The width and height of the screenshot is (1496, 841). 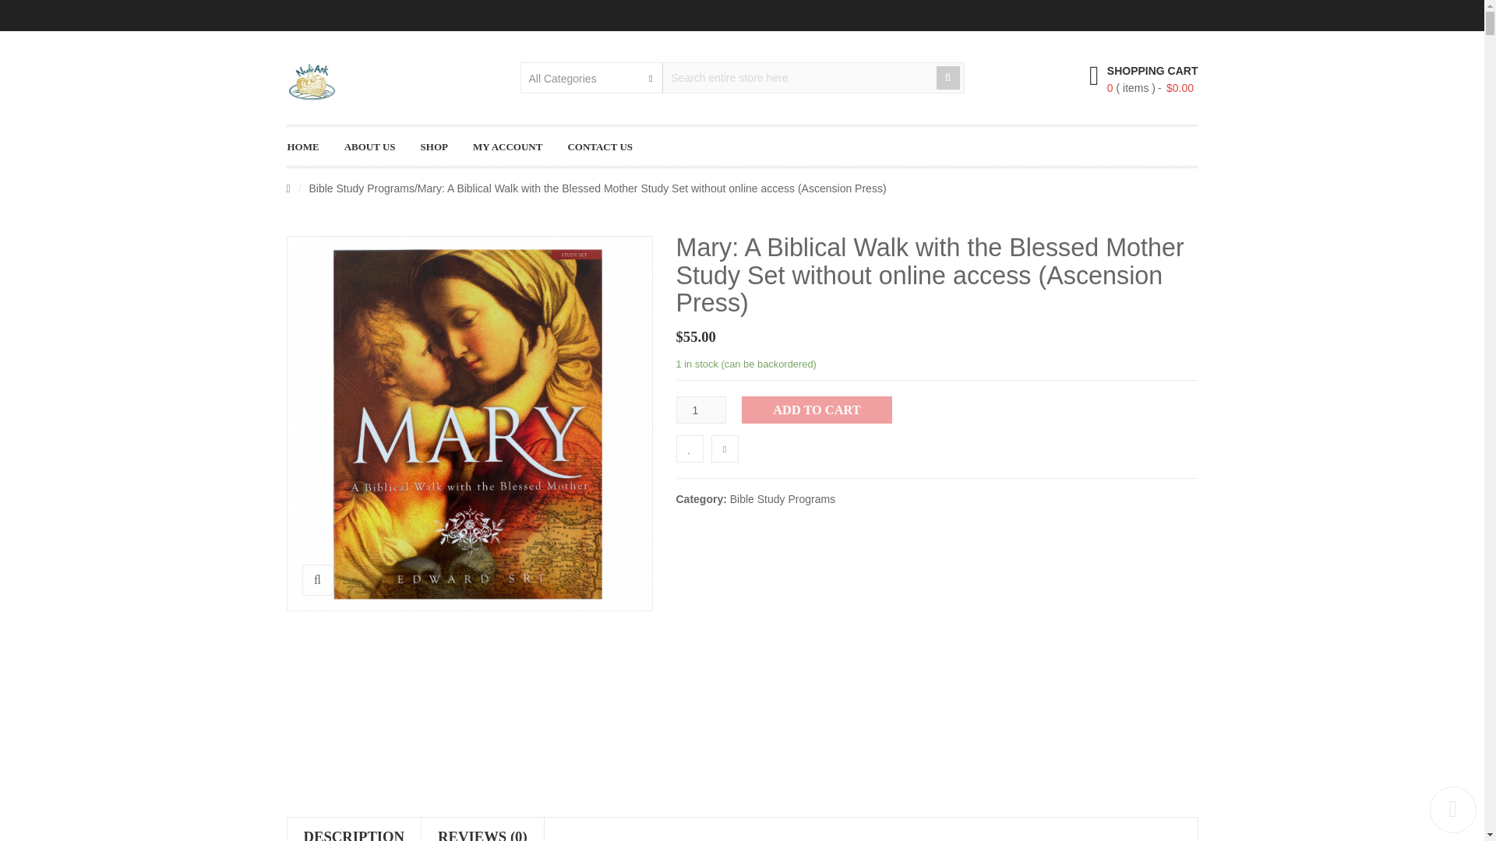 I want to click on MY ACCOUNT, so click(x=515, y=146).